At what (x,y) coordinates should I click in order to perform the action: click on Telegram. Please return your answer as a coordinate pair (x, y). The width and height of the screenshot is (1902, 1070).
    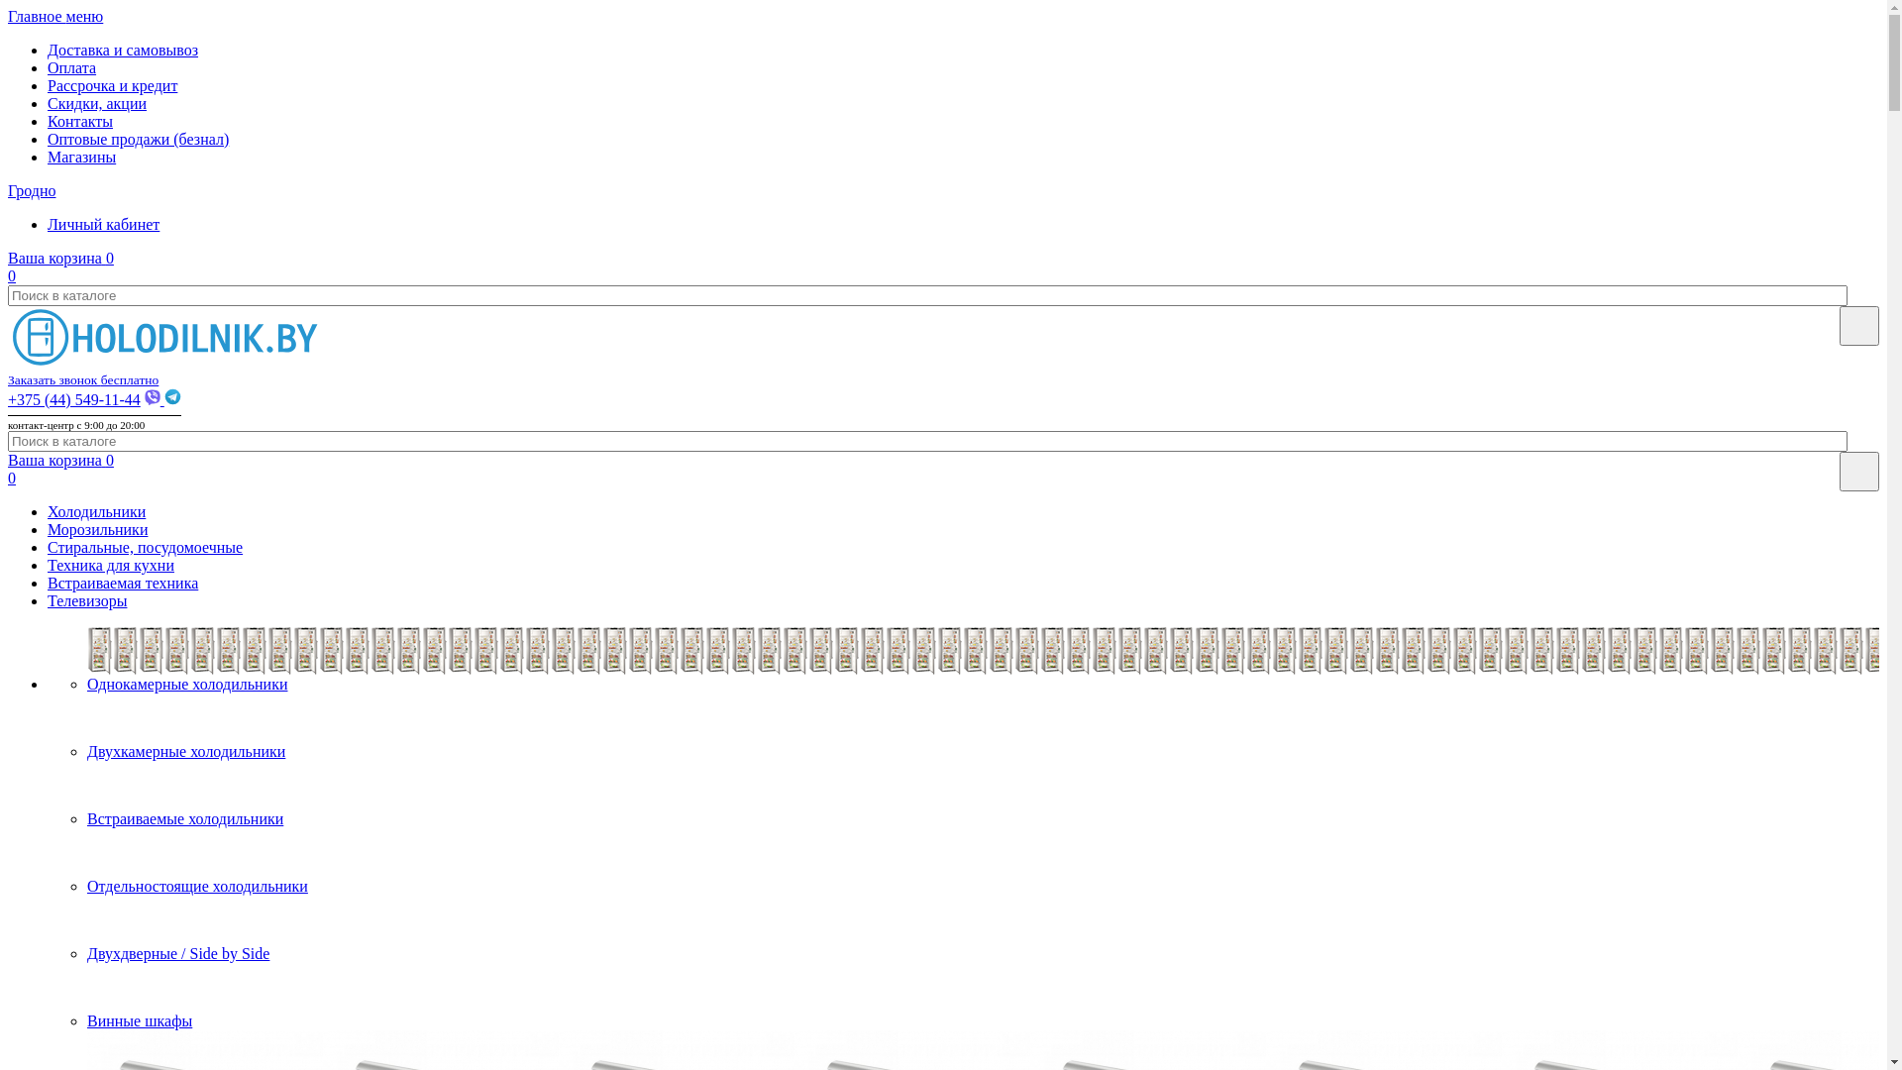
    Looking at the image, I should click on (172, 400).